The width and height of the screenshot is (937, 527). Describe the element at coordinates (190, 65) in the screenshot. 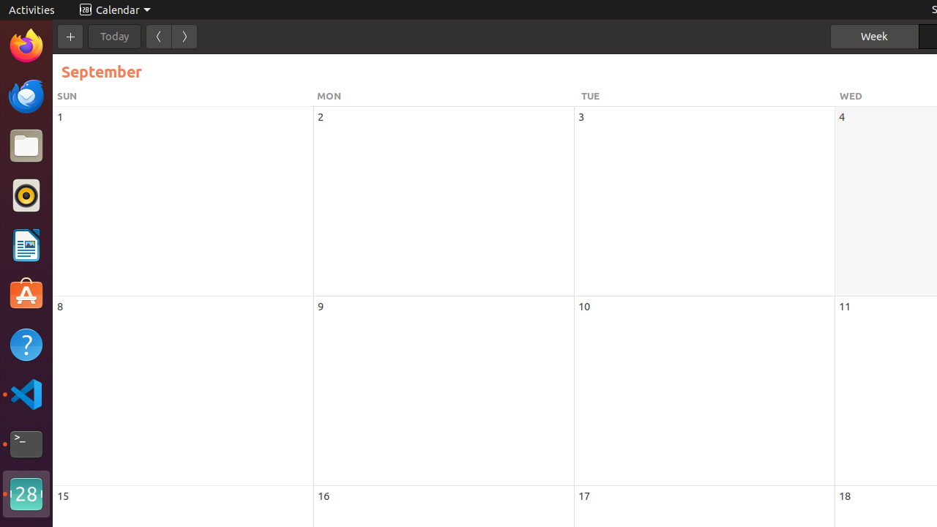

I see `li.txt` at that location.